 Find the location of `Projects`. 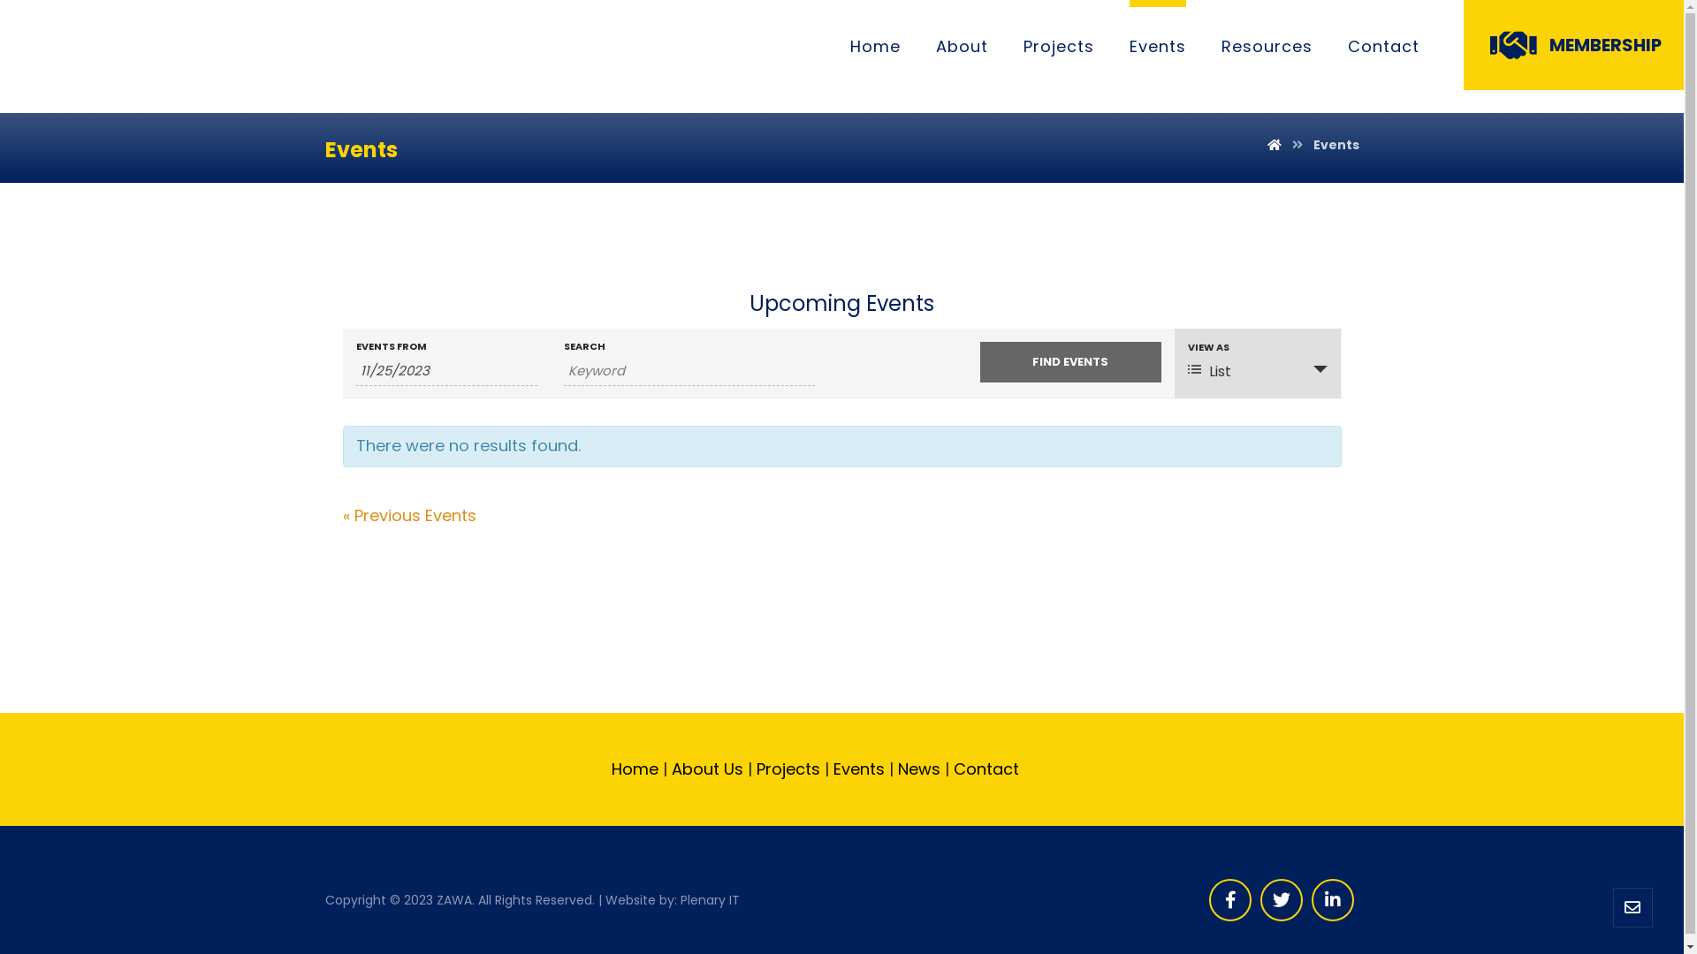

Projects is located at coordinates (788, 768).